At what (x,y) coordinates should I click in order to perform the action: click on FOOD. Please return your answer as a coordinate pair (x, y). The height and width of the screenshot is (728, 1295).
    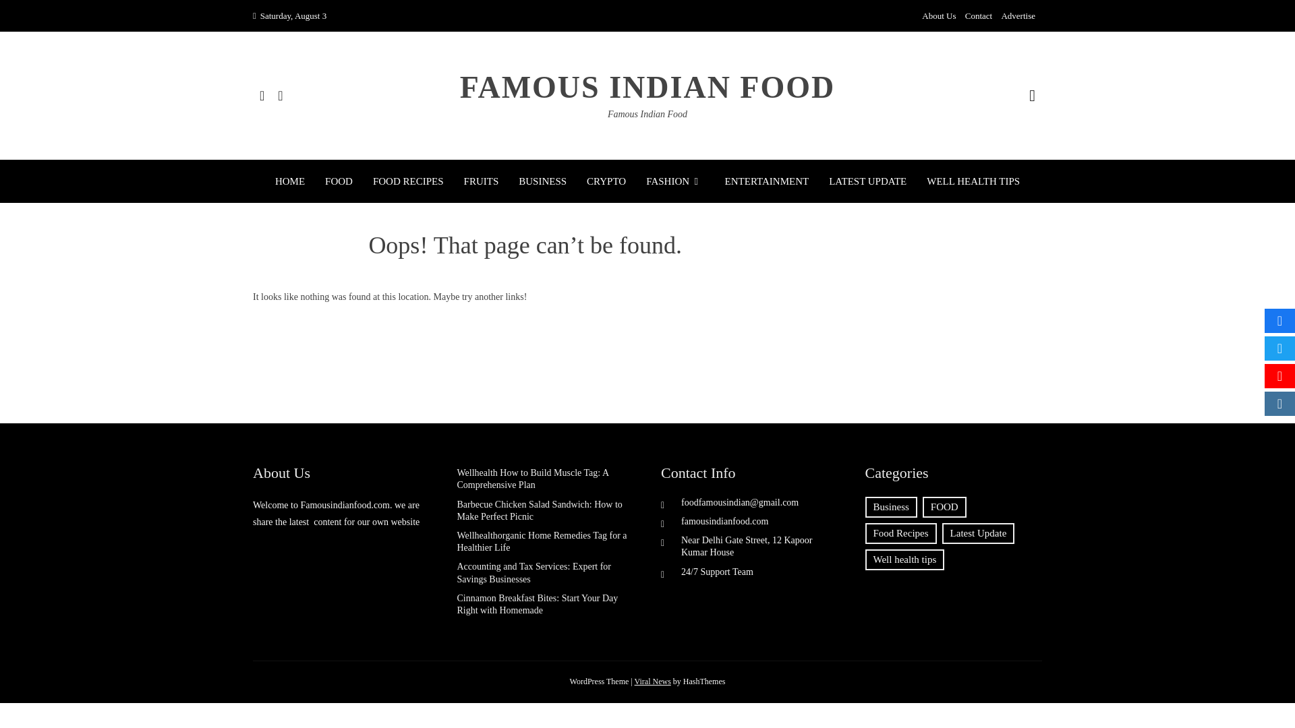
    Looking at the image, I should click on (339, 181).